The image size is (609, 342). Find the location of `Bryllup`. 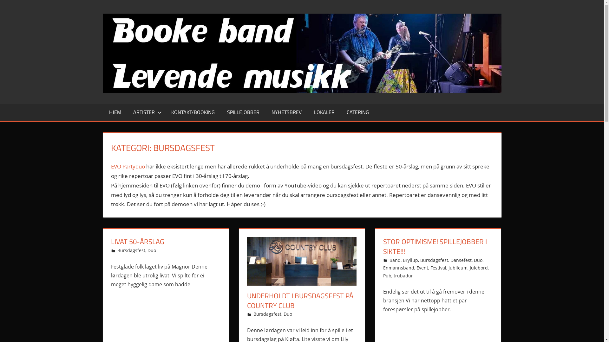

Bryllup is located at coordinates (410, 260).